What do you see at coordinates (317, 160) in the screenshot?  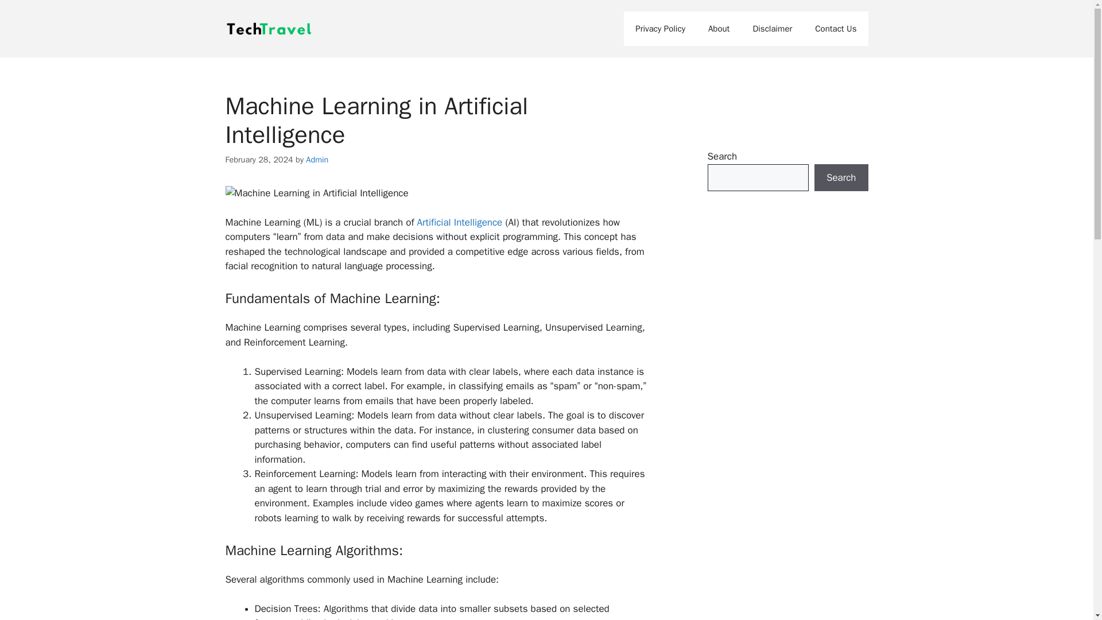 I see `View all posts by Admin` at bounding box center [317, 160].